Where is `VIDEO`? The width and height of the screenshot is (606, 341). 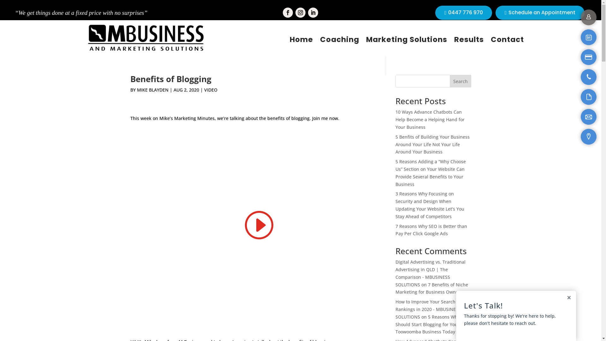 VIDEO is located at coordinates (211, 90).